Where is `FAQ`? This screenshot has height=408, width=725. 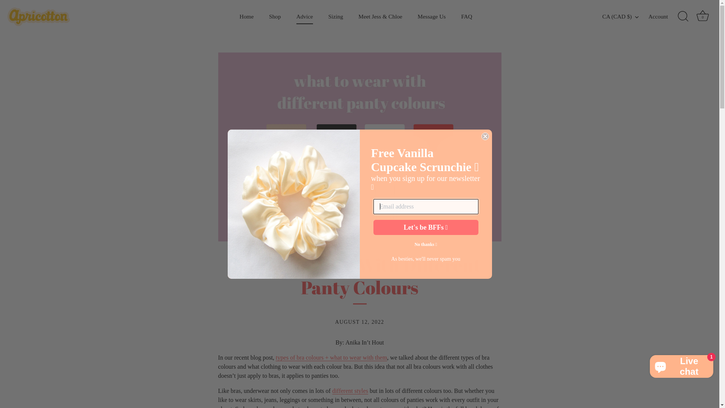
FAQ is located at coordinates (467, 17).